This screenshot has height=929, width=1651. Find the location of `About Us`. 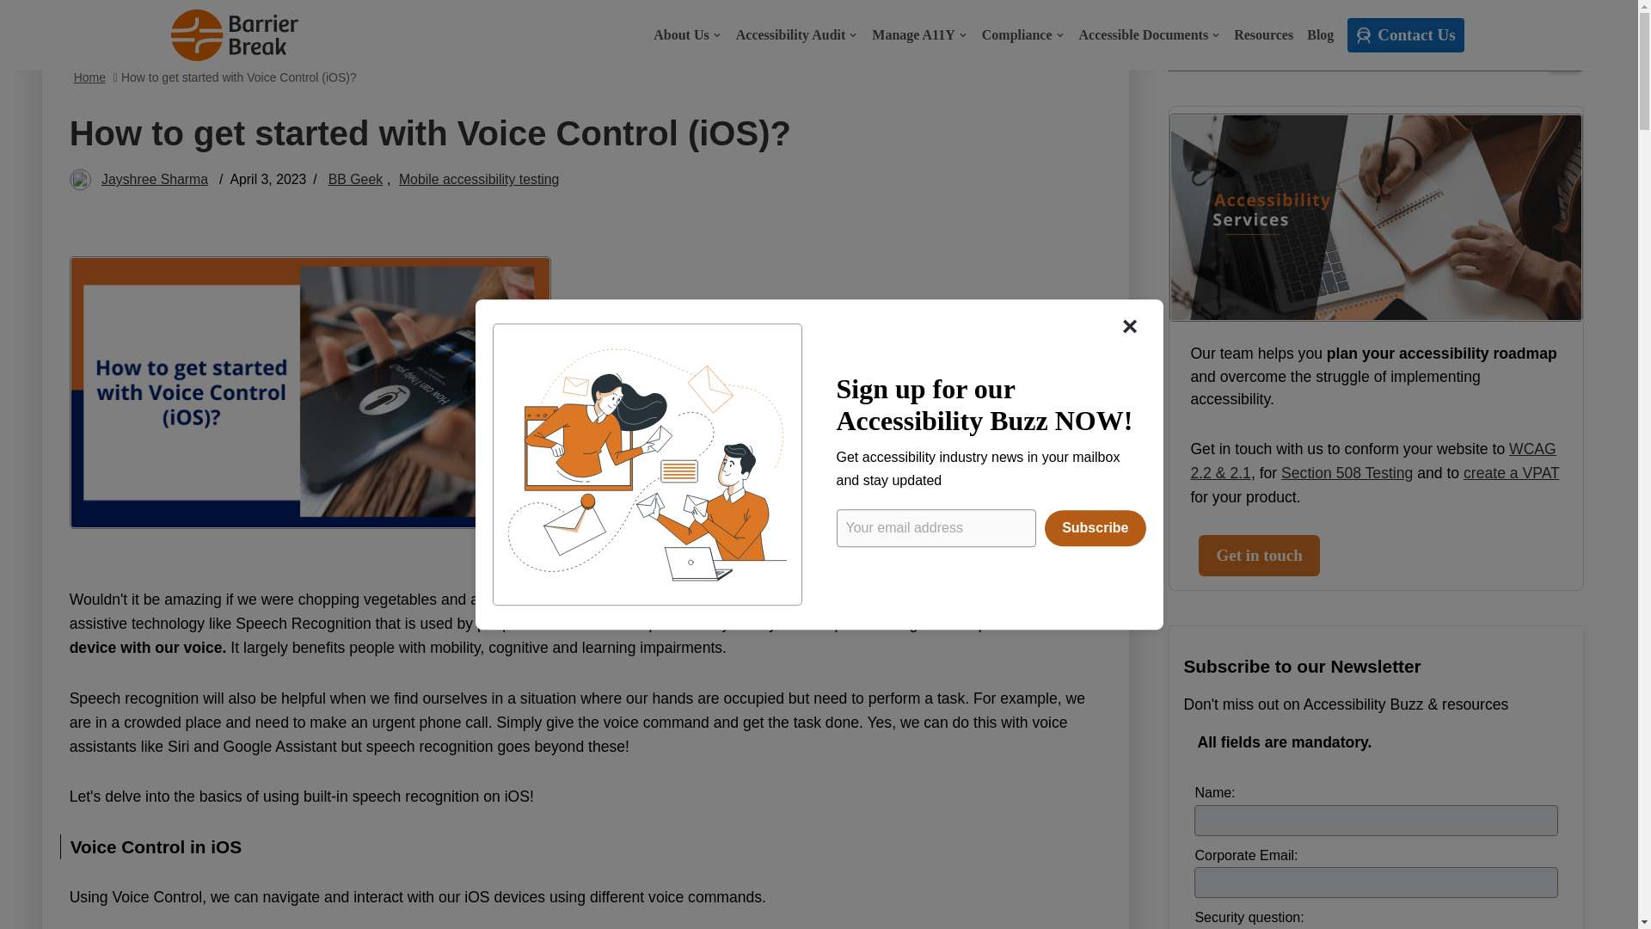

About Us is located at coordinates (686, 34).